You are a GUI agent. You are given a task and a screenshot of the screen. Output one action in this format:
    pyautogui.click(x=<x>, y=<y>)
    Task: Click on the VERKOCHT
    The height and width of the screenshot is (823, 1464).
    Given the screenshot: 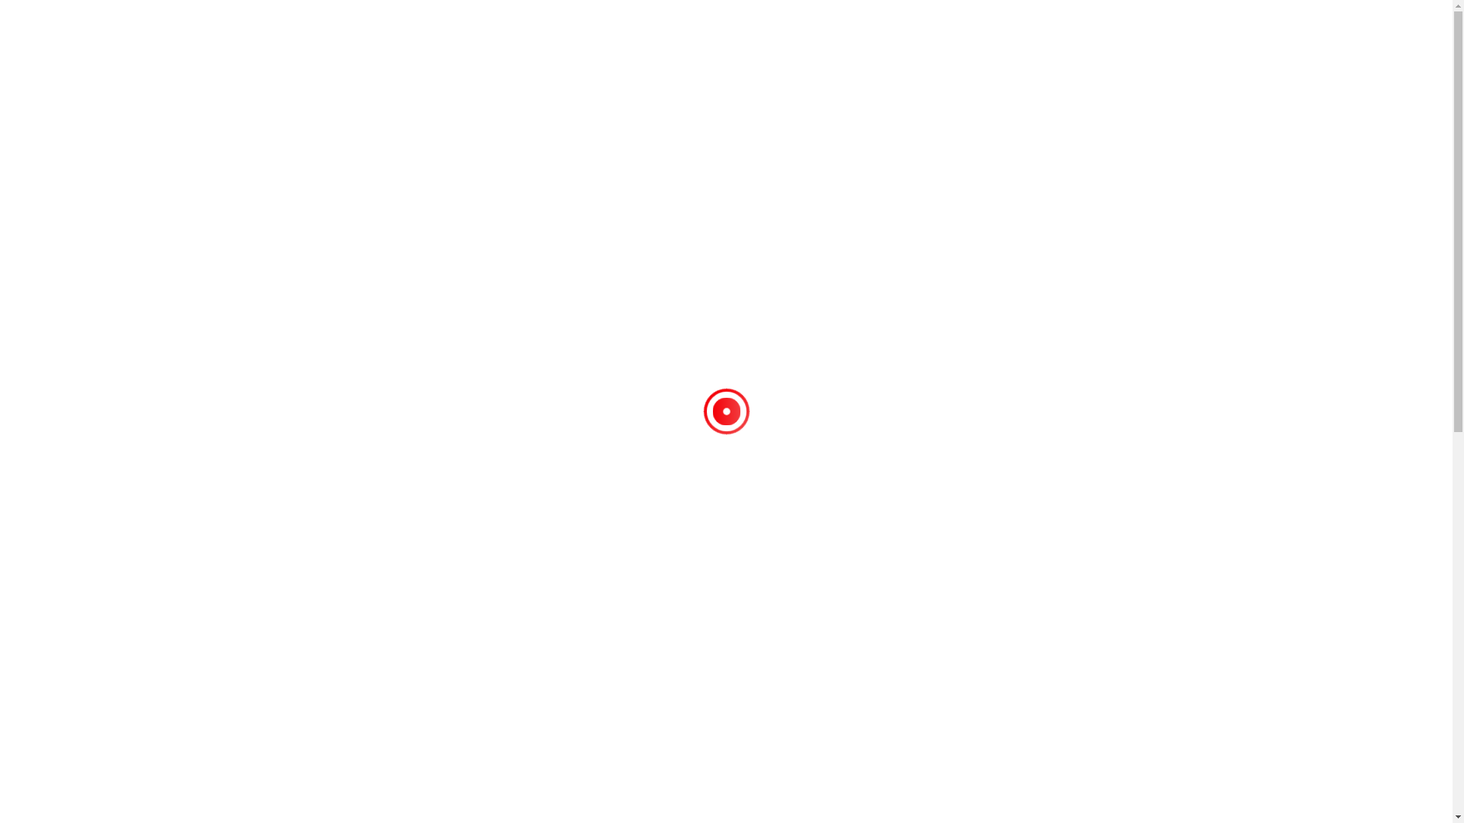 What is the action you would take?
    pyautogui.click(x=825, y=37)
    